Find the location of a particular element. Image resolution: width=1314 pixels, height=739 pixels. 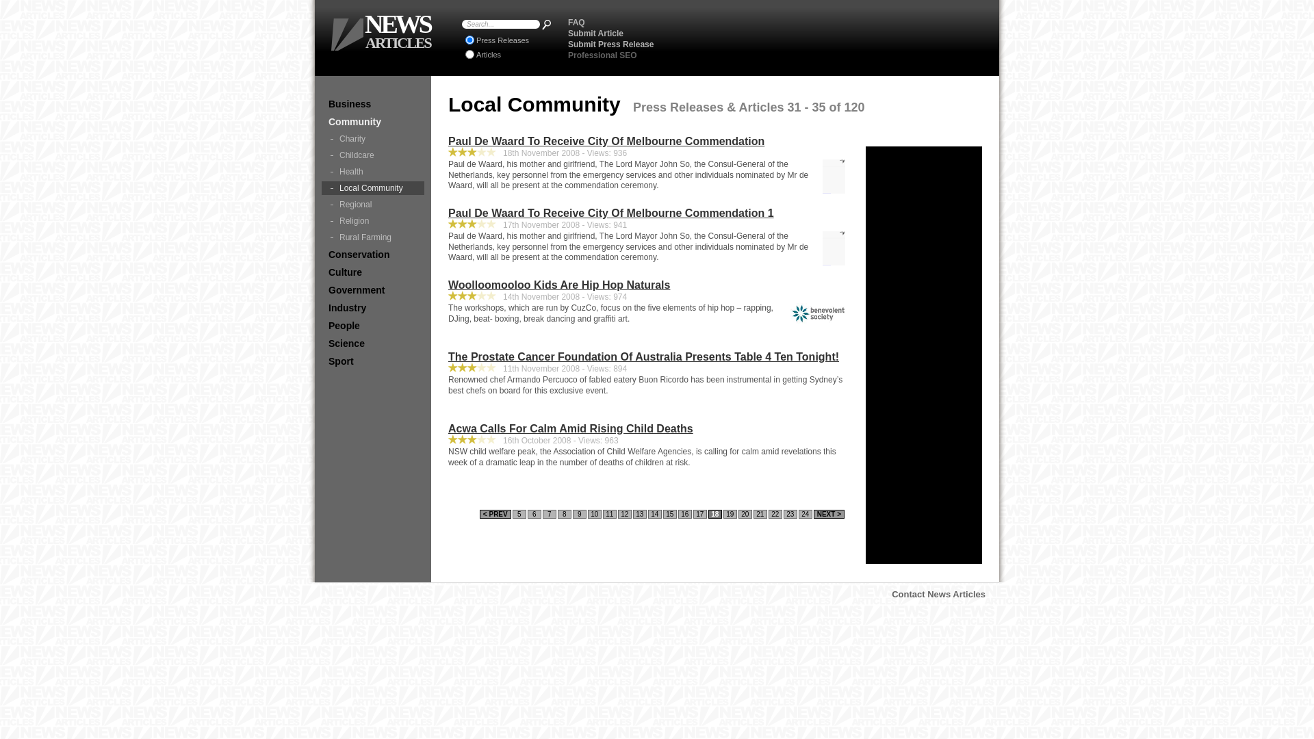

20 is located at coordinates (745, 515).